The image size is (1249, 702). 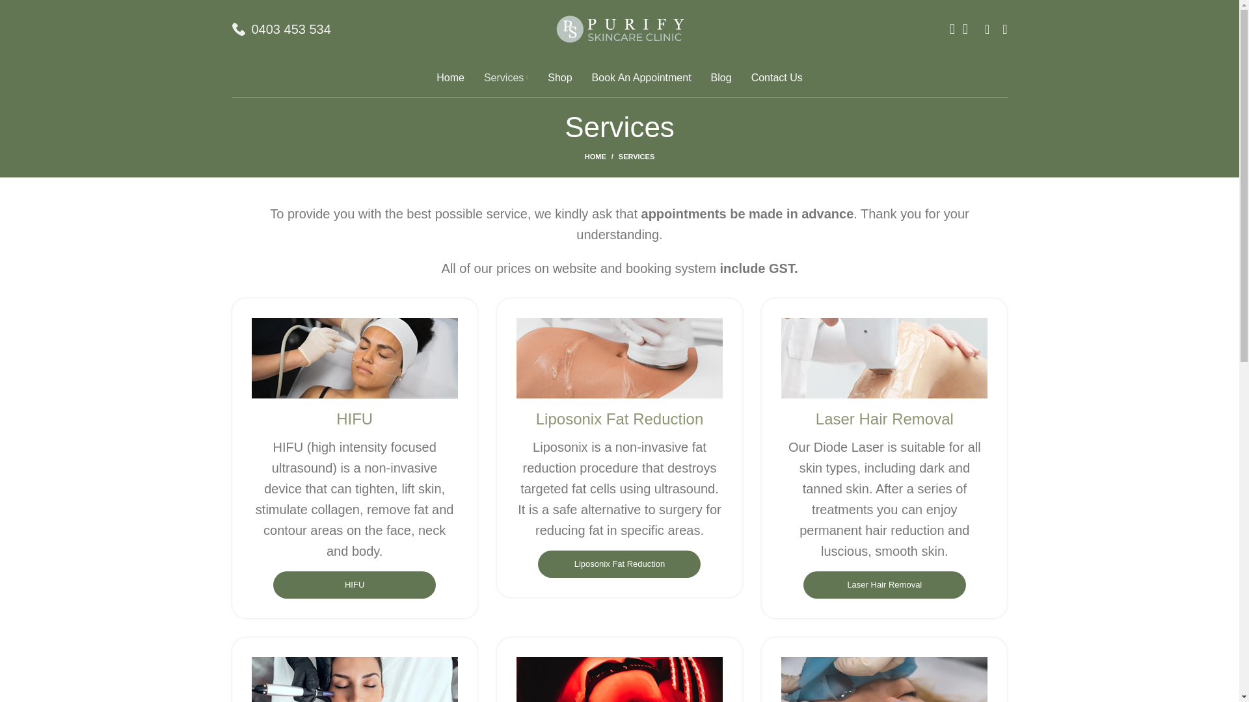 What do you see at coordinates (559, 78) in the screenshot?
I see `Shop` at bounding box center [559, 78].